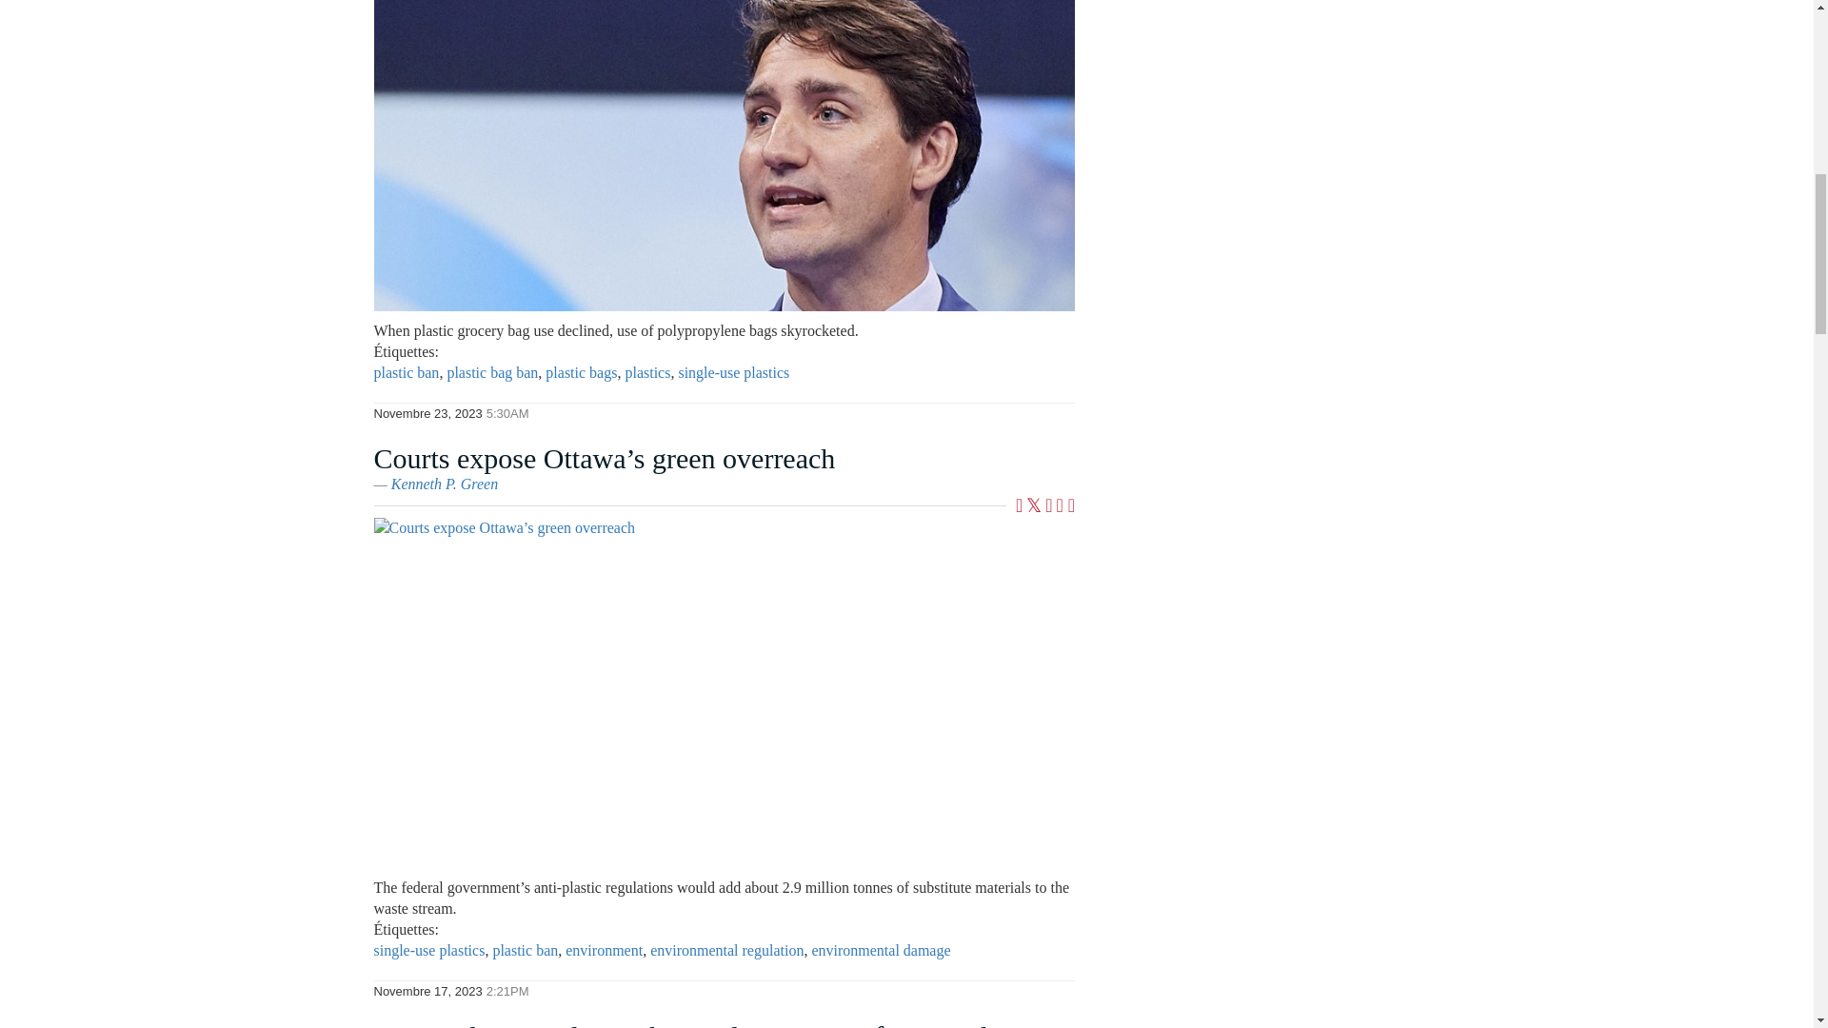  I want to click on plastic bag ban, so click(491, 372).